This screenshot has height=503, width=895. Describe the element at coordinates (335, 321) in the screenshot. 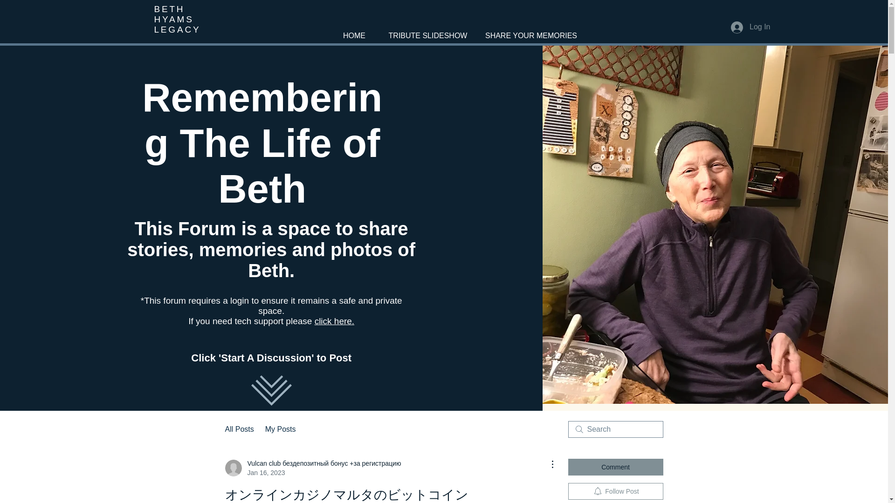

I see `click here.` at that location.